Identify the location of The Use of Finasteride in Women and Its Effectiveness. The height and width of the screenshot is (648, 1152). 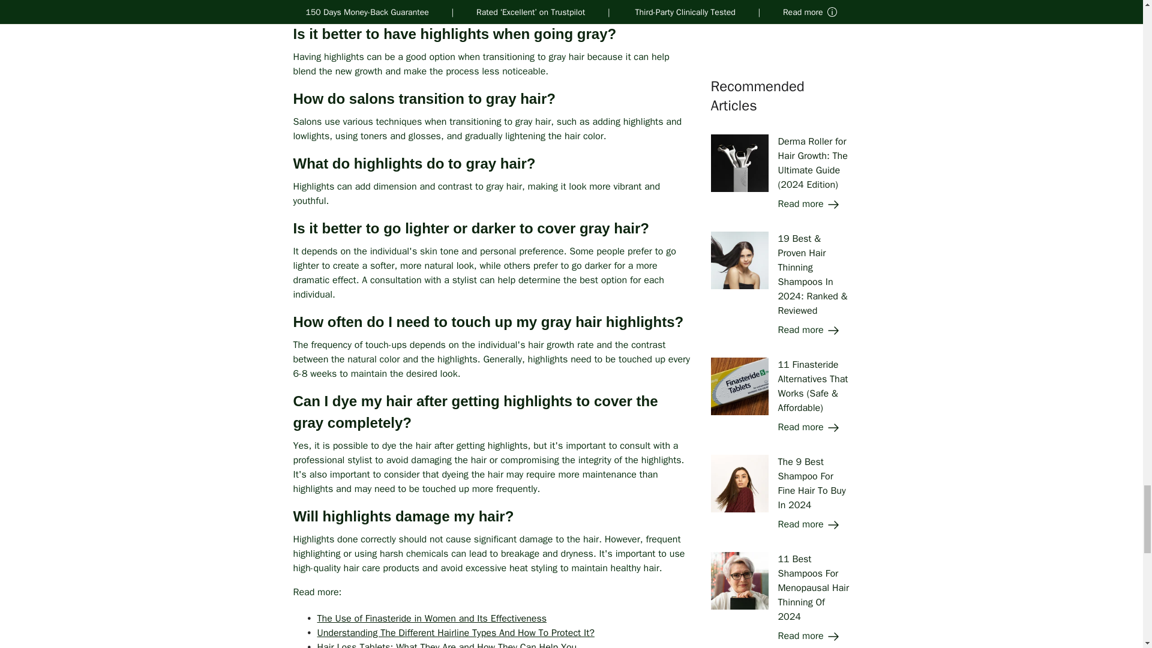
(431, 618).